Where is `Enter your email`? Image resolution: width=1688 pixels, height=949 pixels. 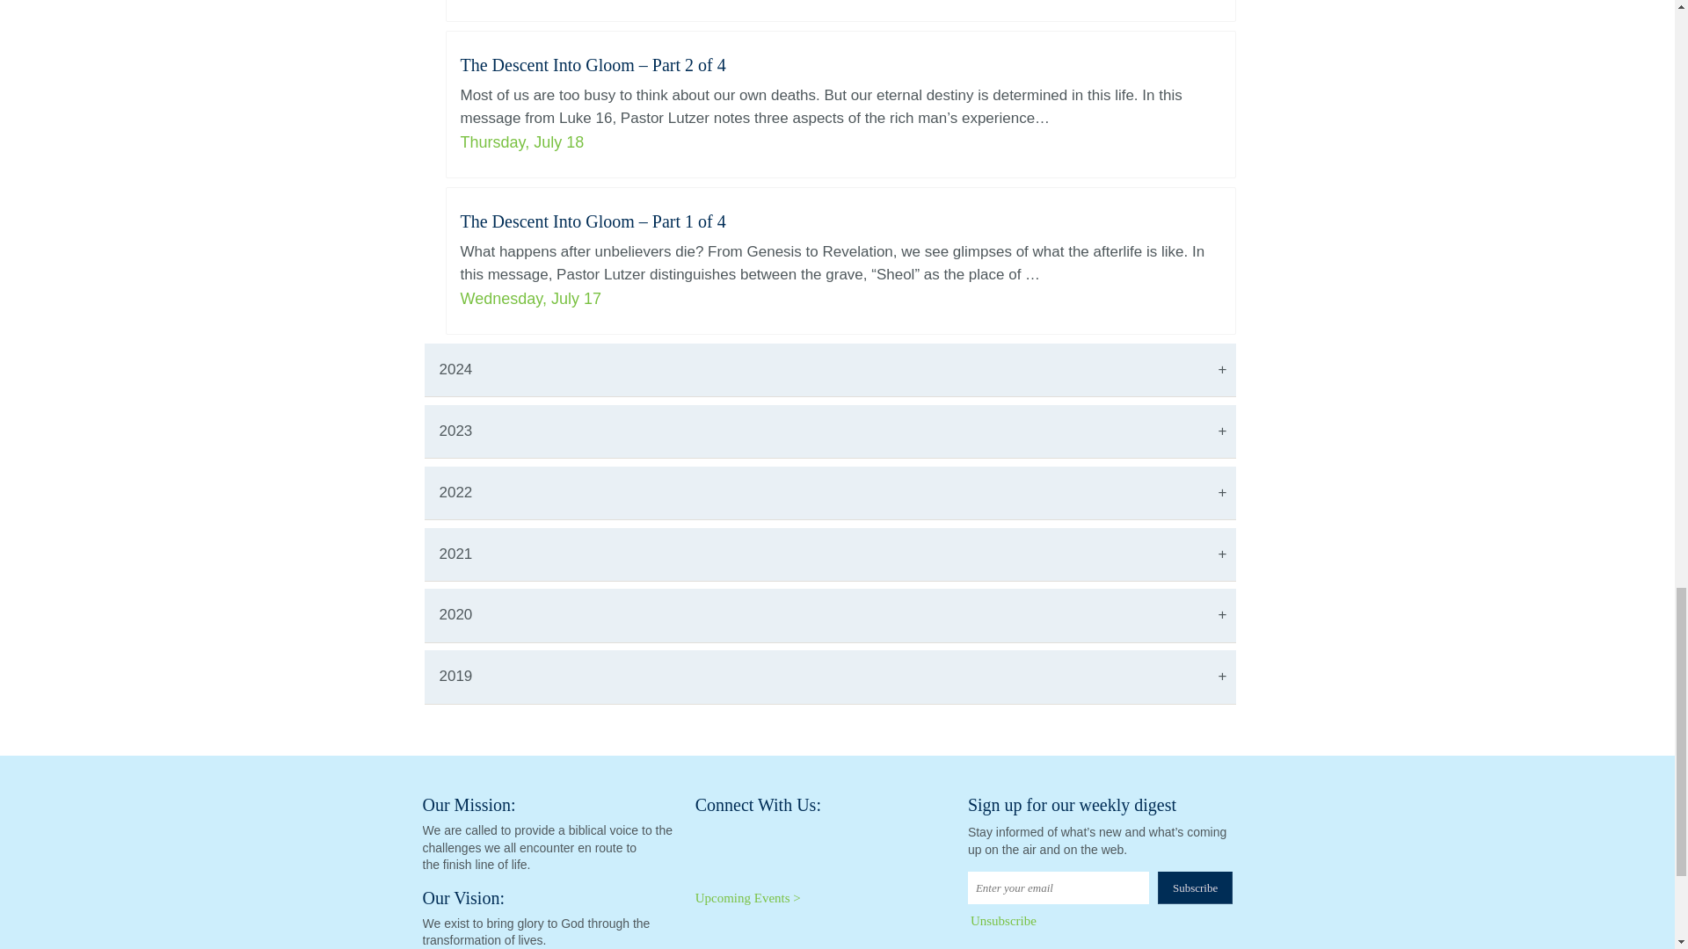 Enter your email is located at coordinates (1059, 887).